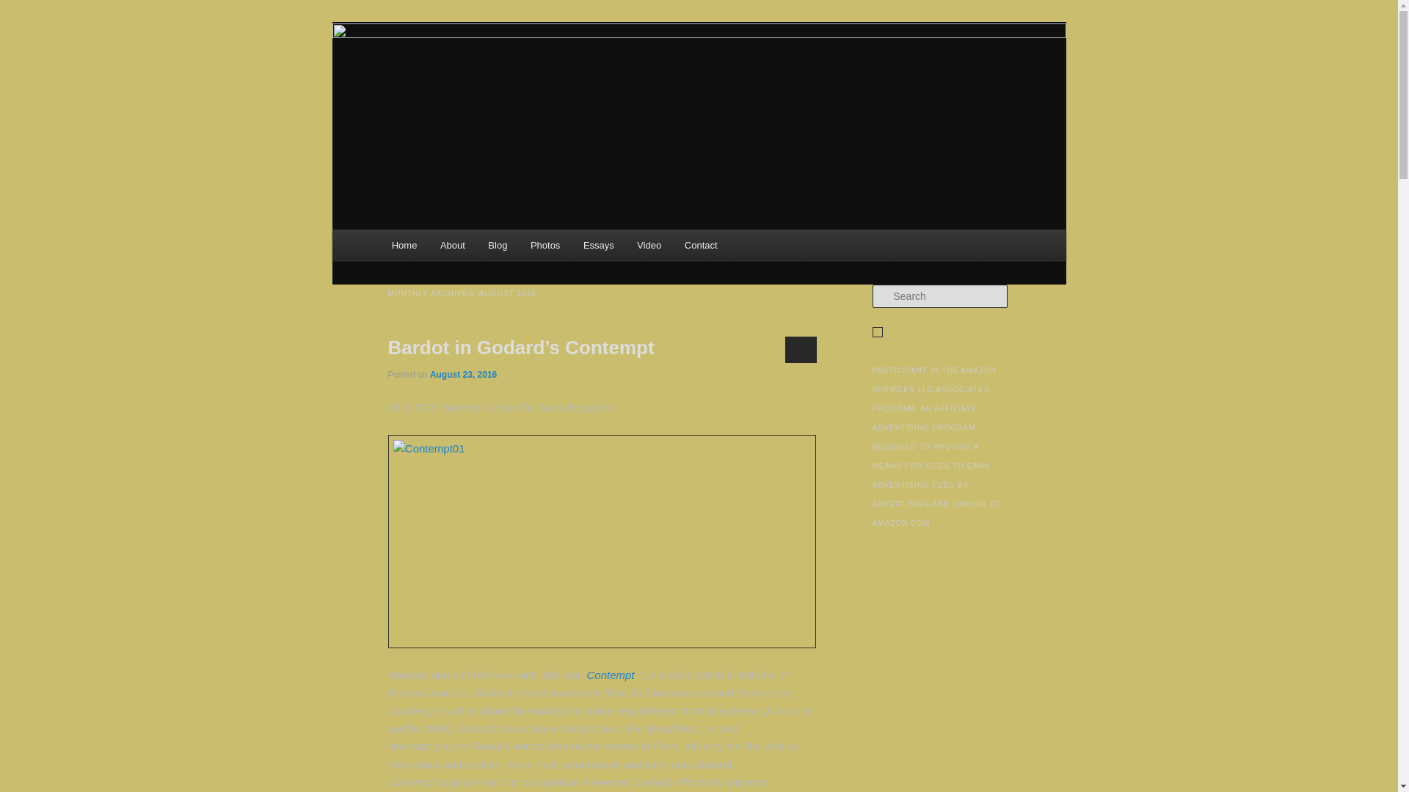  Describe the element at coordinates (404, 245) in the screenshot. I see `Home` at that location.